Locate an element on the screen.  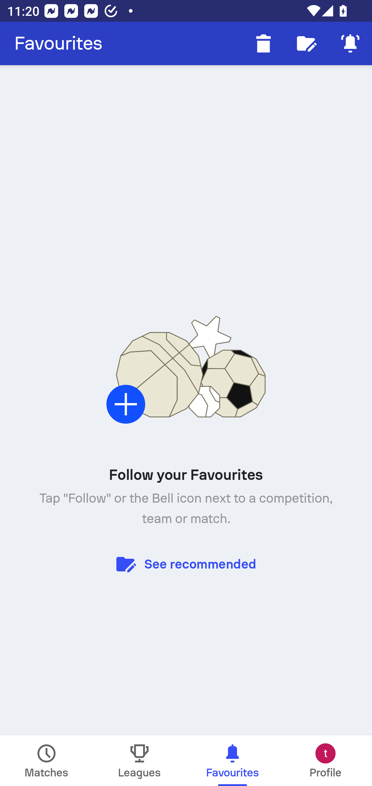
Leagues is located at coordinates (139, 761).